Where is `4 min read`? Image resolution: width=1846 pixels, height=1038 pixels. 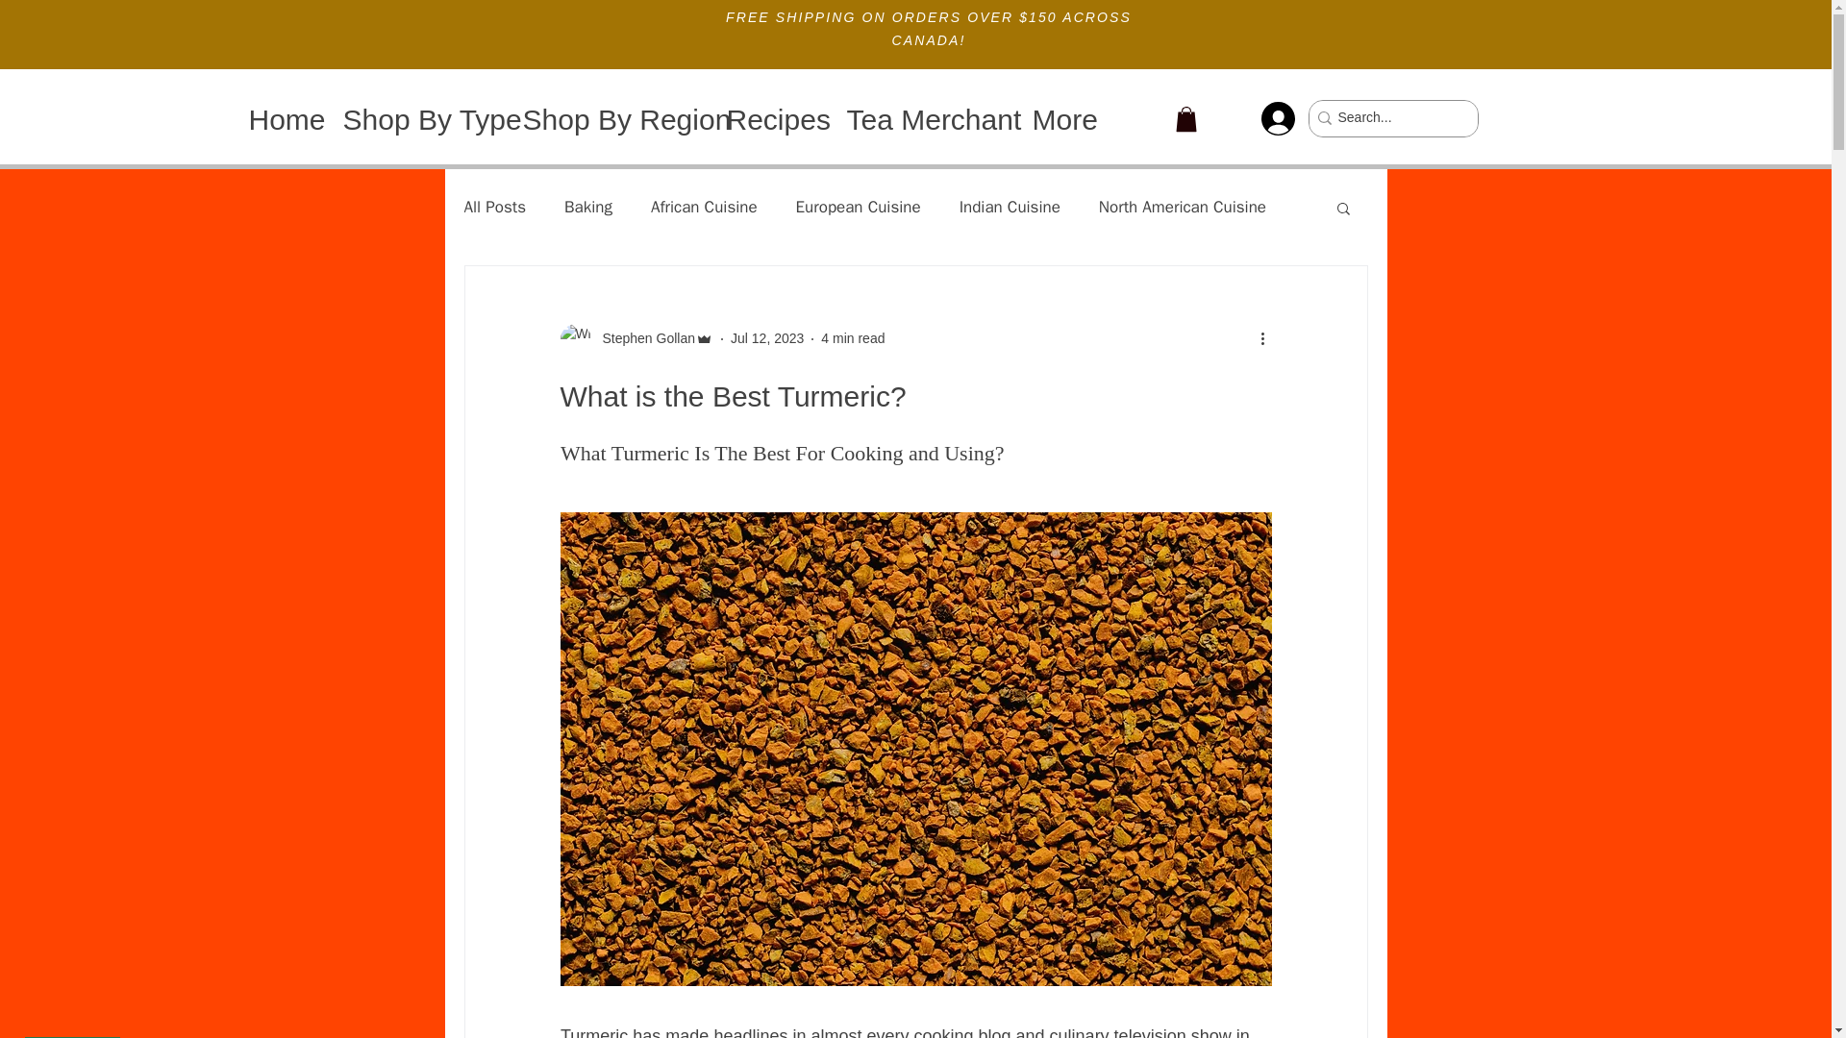
4 min read is located at coordinates (852, 338).